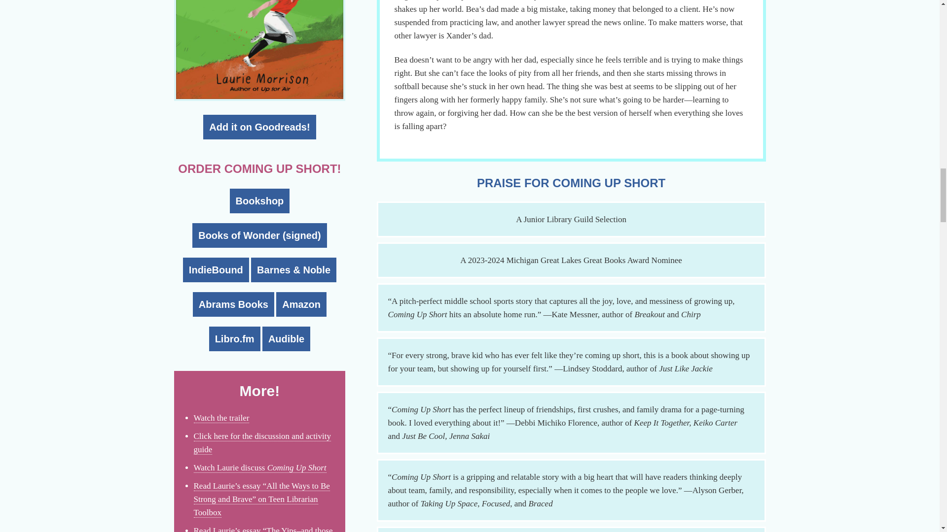 Image resolution: width=947 pixels, height=532 pixels. I want to click on Click here for the discussion and activity guide, so click(261, 443).